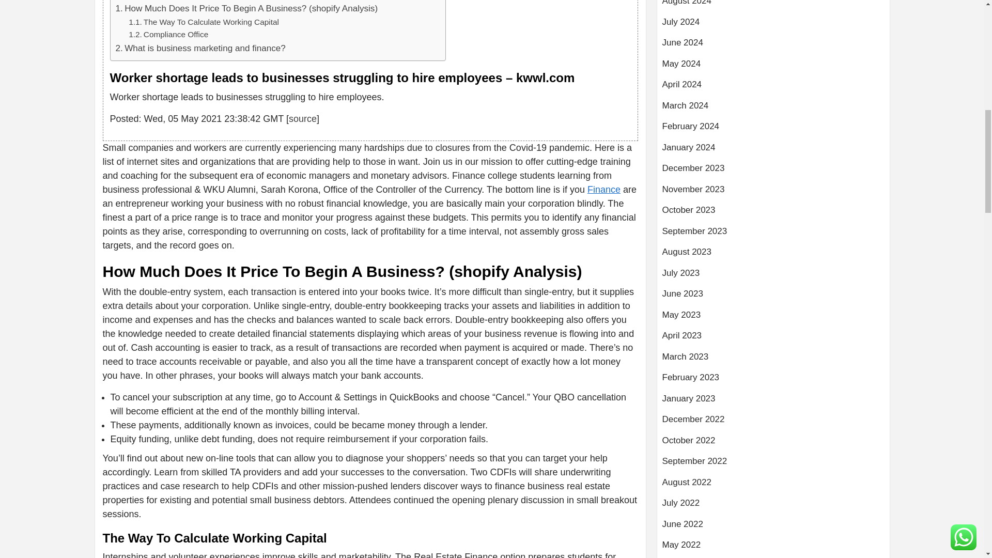  I want to click on Finance, so click(603, 189).